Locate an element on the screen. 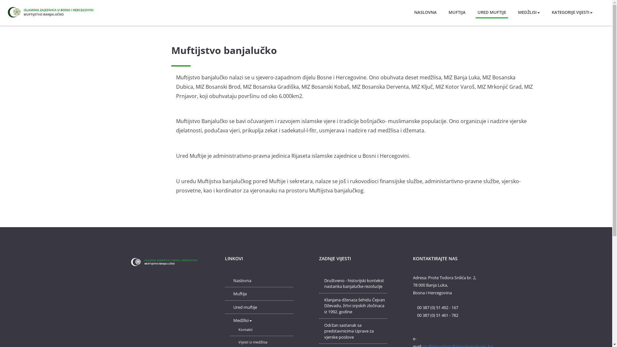  MUFTIJA is located at coordinates (457, 11).